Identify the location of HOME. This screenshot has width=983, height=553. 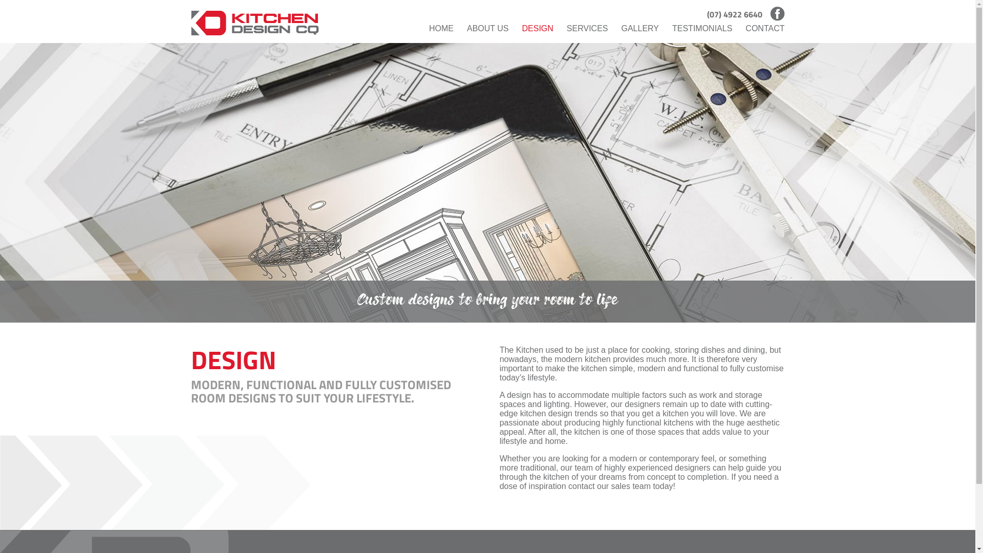
(441, 29).